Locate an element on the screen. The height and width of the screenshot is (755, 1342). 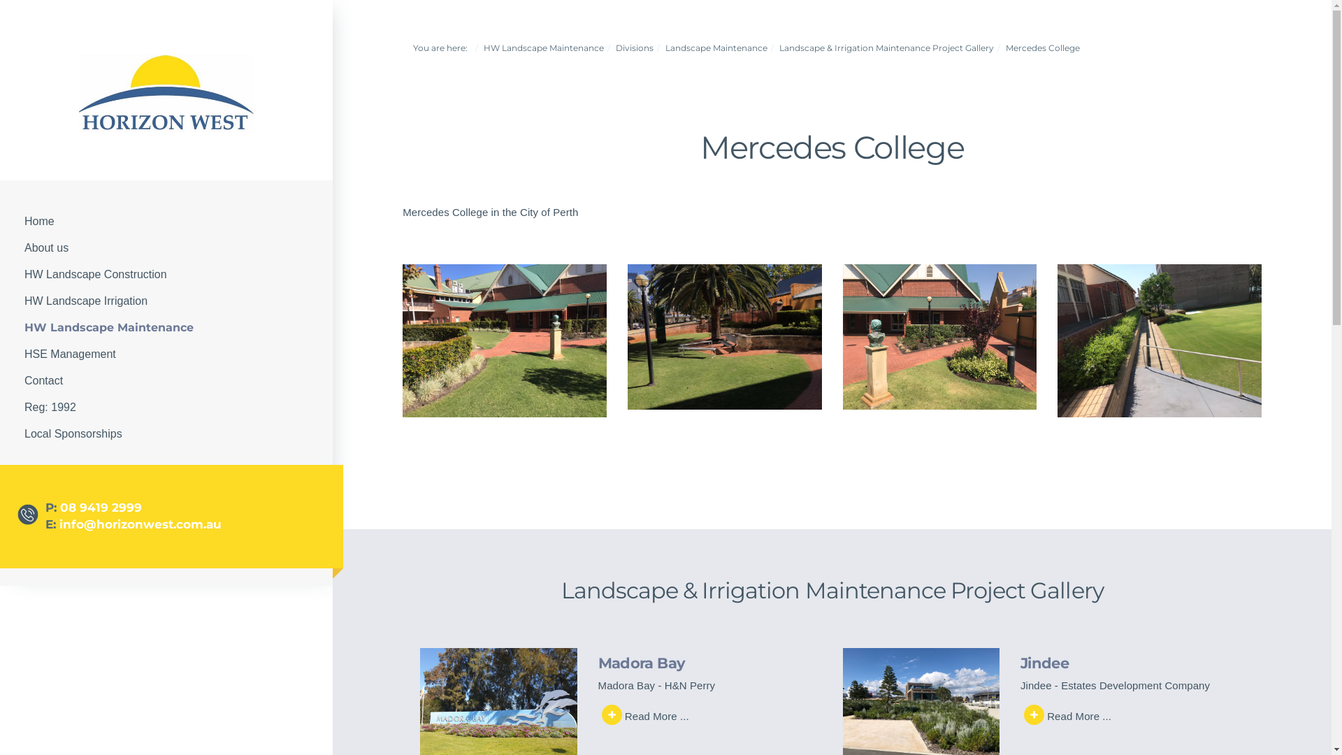
Local Sponsorships is located at coordinates (166, 434).